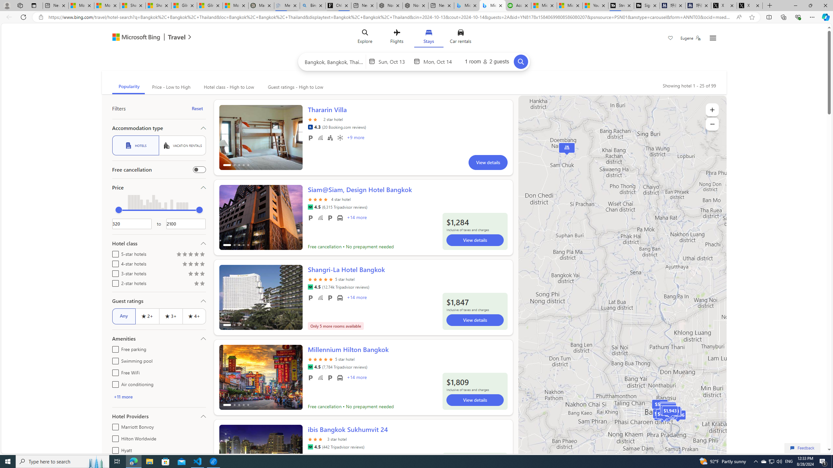 The width and height of the screenshot is (833, 468). Describe the element at coordinates (712, 124) in the screenshot. I see `Zoom out` at that location.